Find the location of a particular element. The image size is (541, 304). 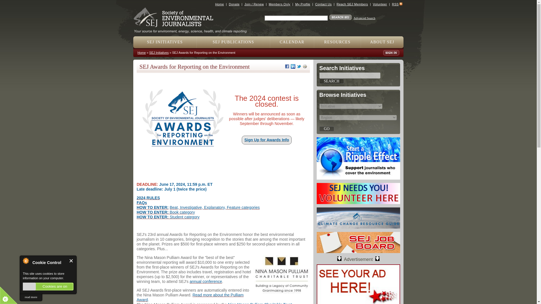

Close is located at coordinates (71, 261).